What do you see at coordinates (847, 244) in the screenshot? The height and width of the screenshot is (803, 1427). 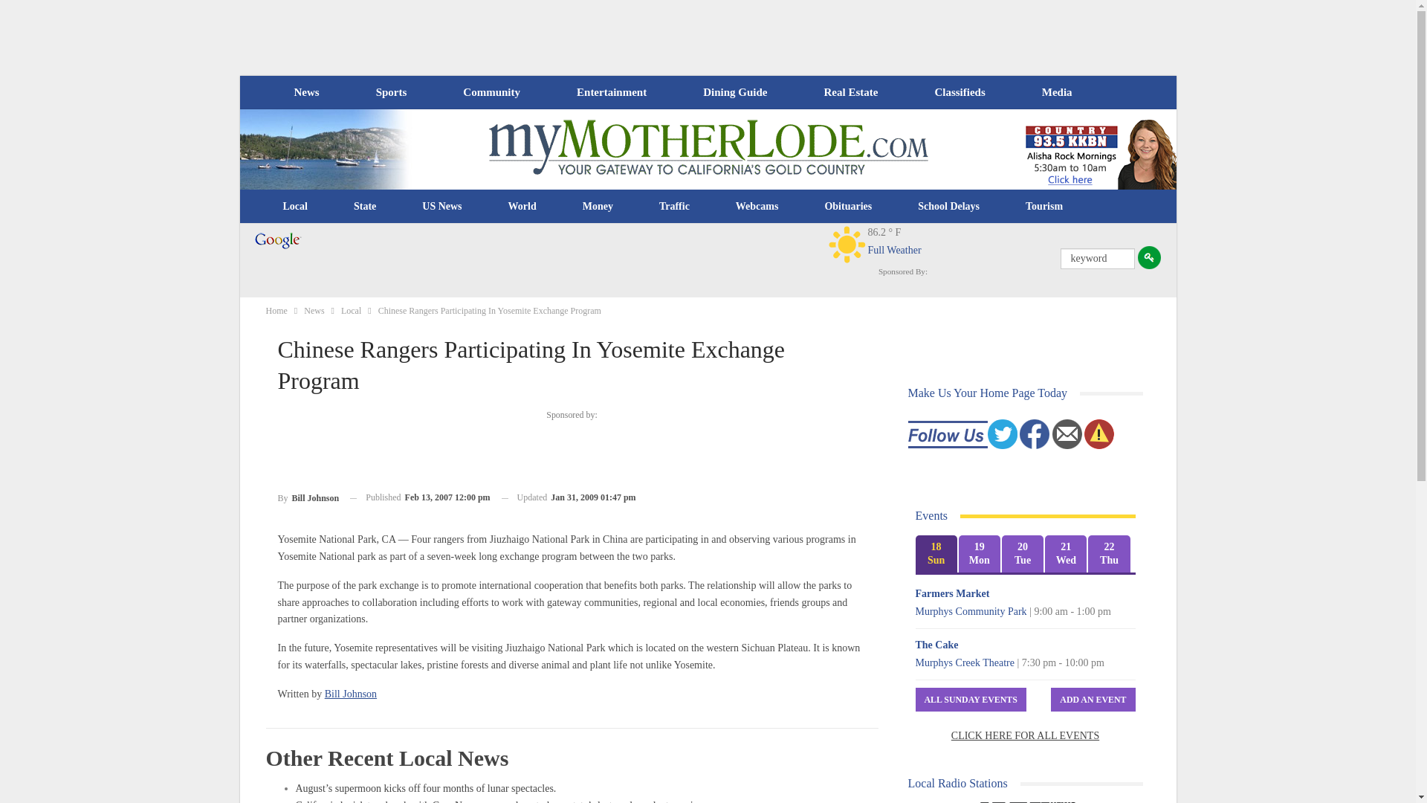 I see `Clear` at bounding box center [847, 244].